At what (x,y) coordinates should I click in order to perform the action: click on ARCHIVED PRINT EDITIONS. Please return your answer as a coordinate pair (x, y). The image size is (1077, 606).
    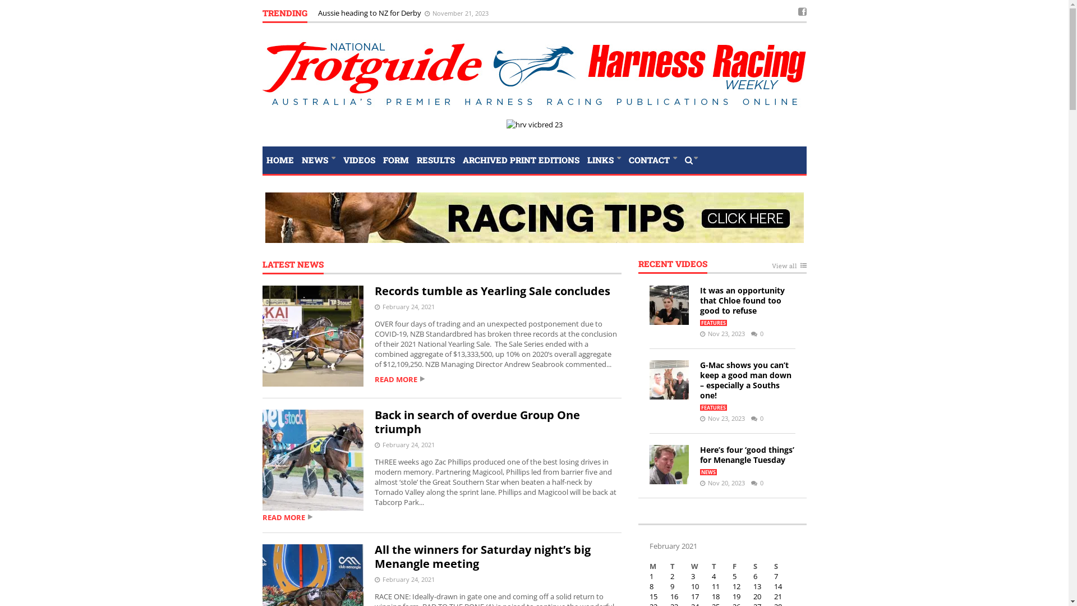
    Looking at the image, I should click on (521, 159).